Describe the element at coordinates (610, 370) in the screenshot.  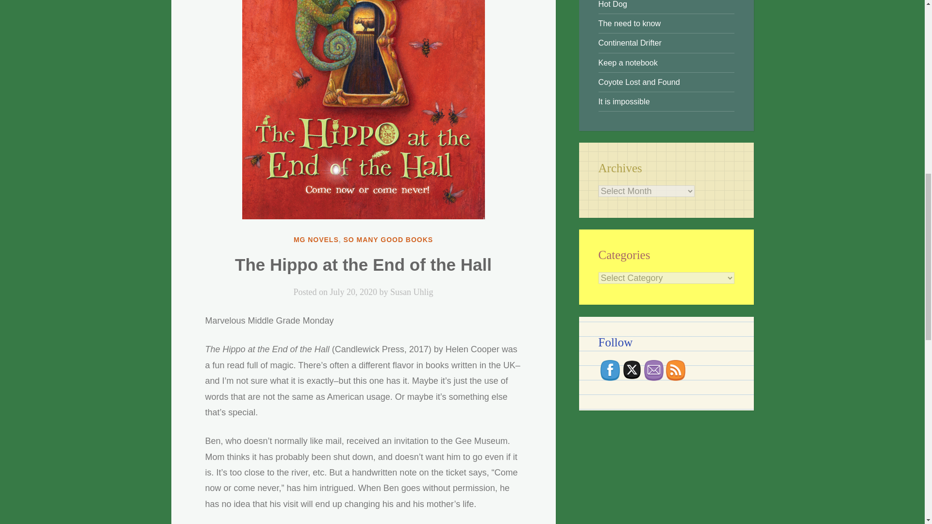
I see `Facebook` at that location.